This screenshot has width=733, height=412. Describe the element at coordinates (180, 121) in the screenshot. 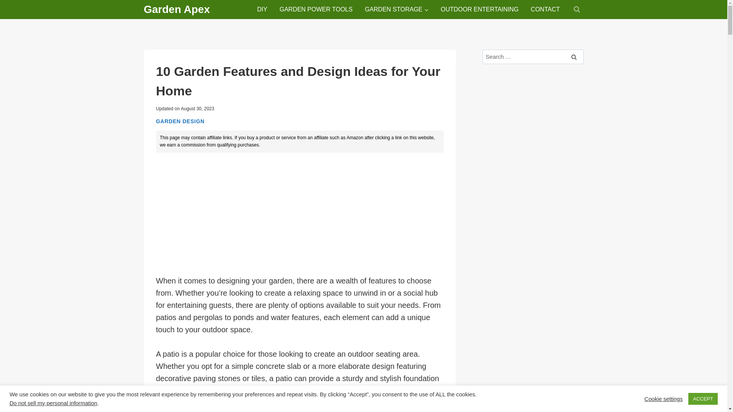

I see `GARDEN DESIGN` at that location.